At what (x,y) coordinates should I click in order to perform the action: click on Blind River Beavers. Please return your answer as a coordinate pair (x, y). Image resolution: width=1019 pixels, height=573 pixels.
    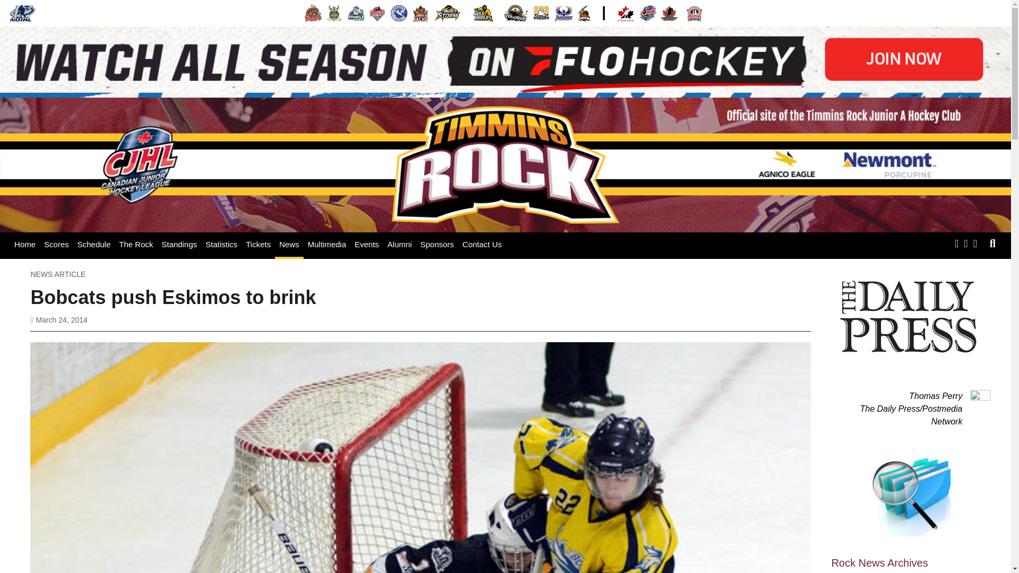
    Looking at the image, I should click on (313, 13).